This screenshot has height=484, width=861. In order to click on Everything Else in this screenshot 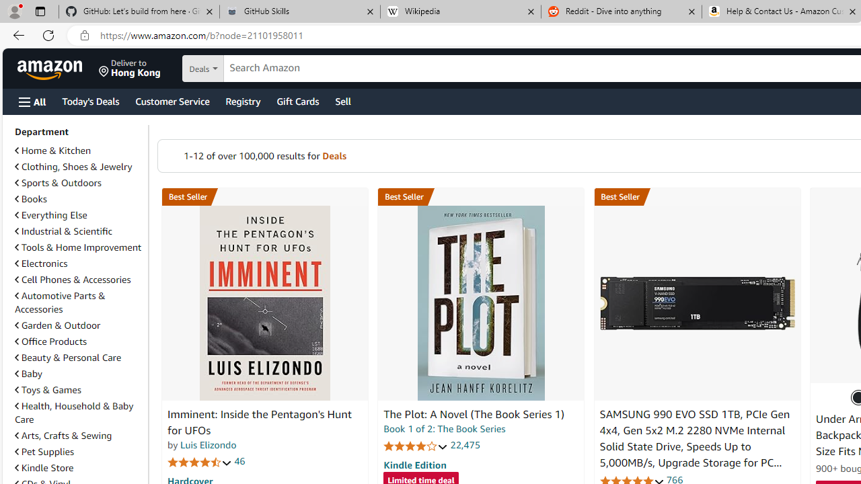, I will do `click(51, 215)`.